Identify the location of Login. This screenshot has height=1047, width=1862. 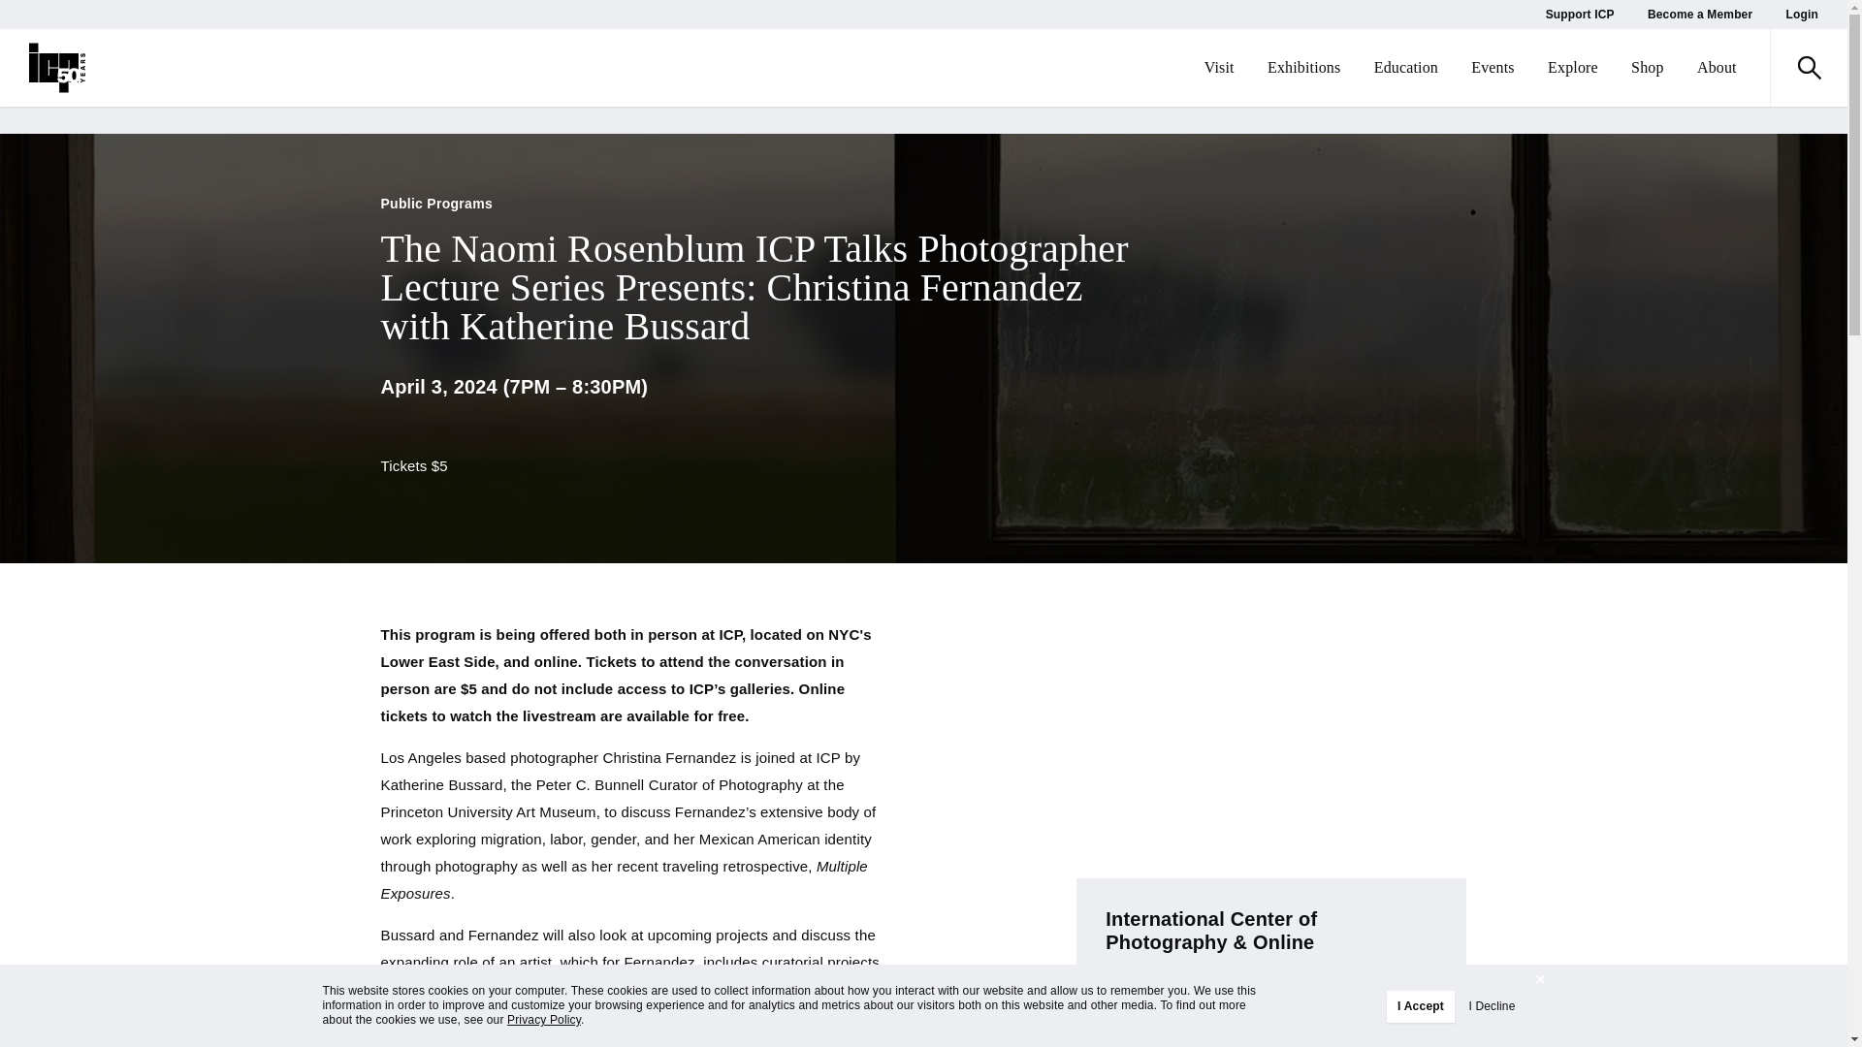
(1802, 15).